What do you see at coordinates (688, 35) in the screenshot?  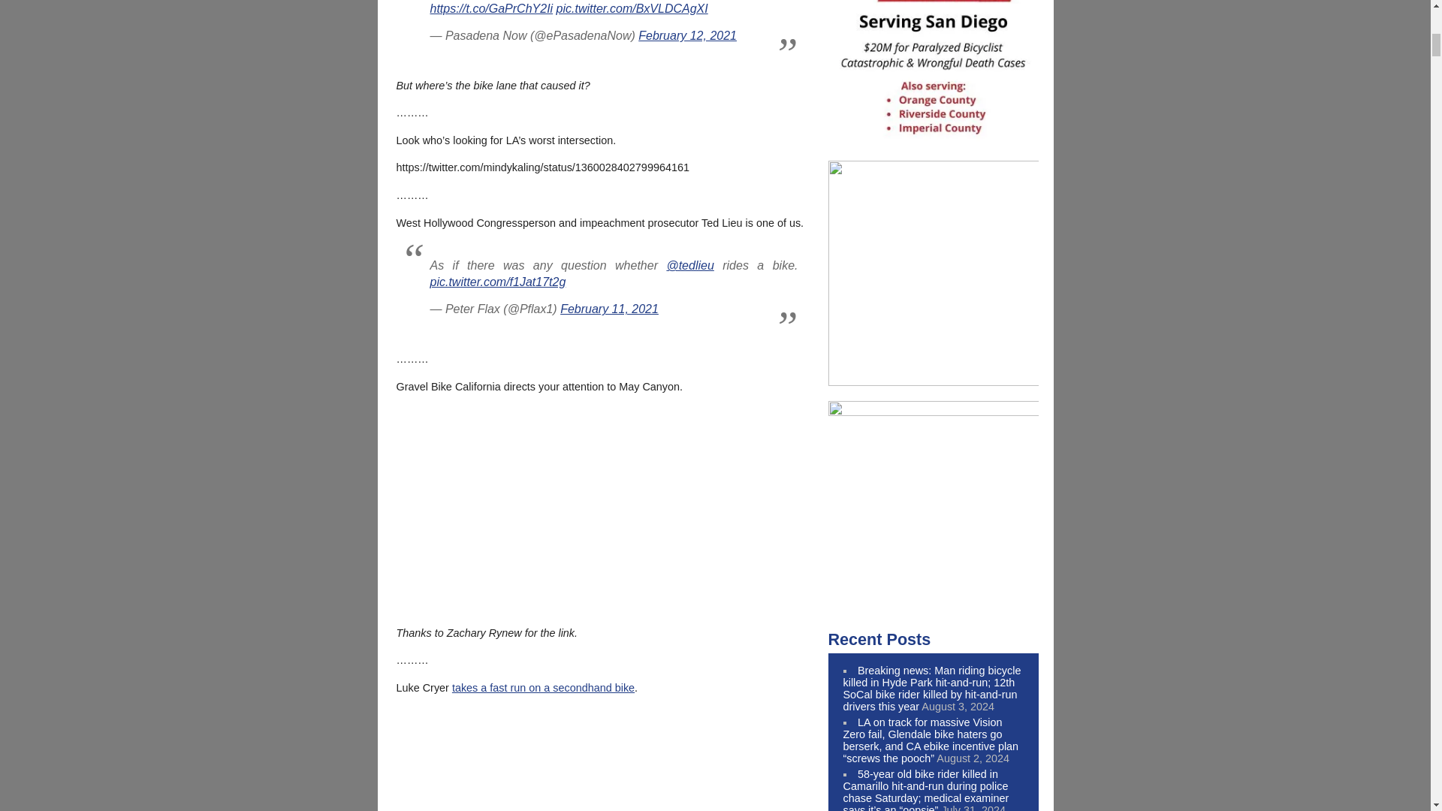 I see `February 12, 2021` at bounding box center [688, 35].